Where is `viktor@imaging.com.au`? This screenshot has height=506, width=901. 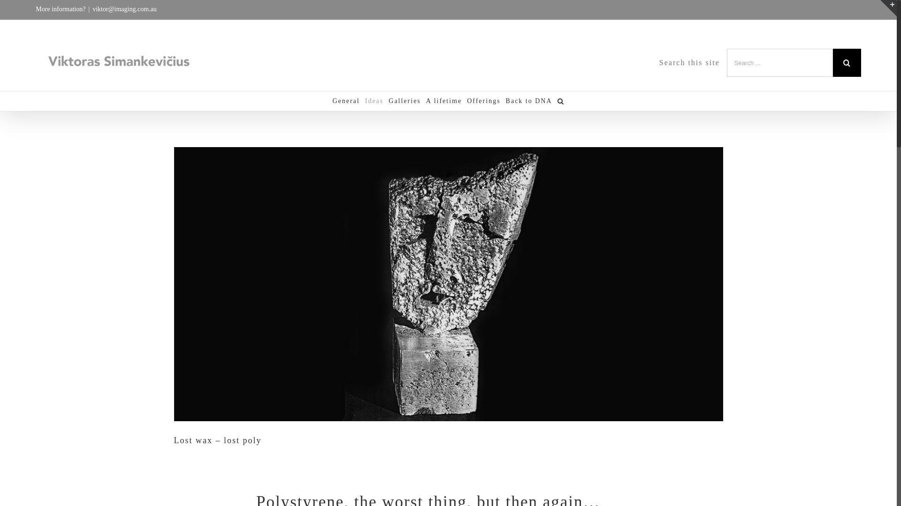 viktor@imaging.com.au is located at coordinates (125, 9).